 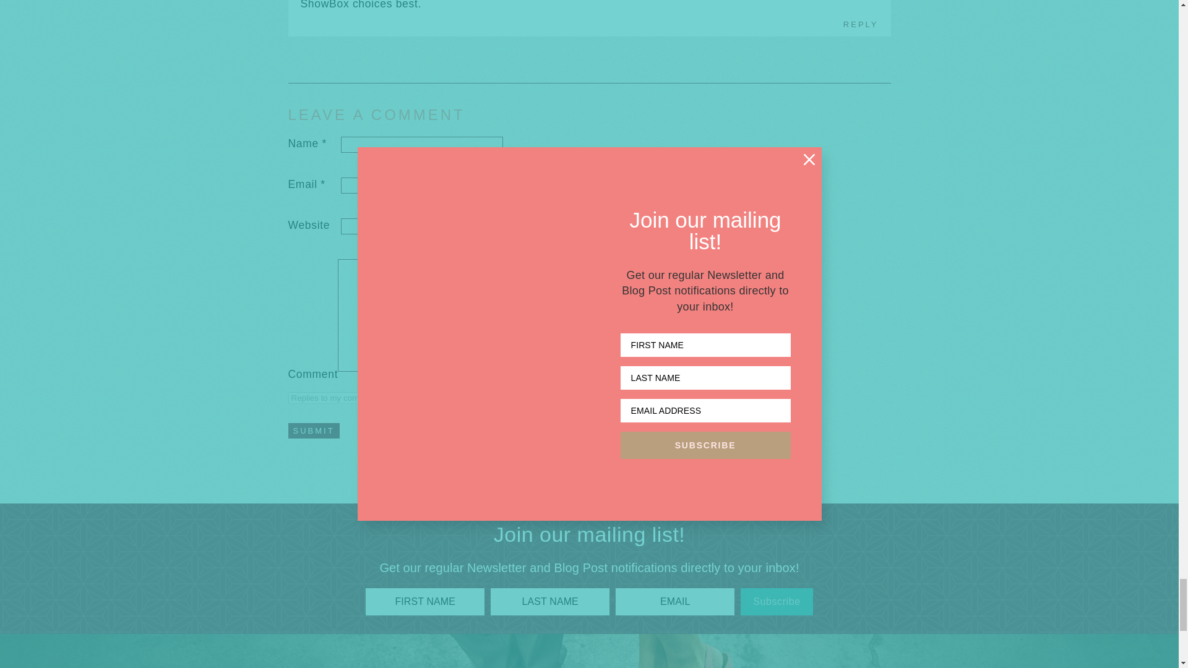 What do you see at coordinates (314, 430) in the screenshot?
I see `Submit` at bounding box center [314, 430].